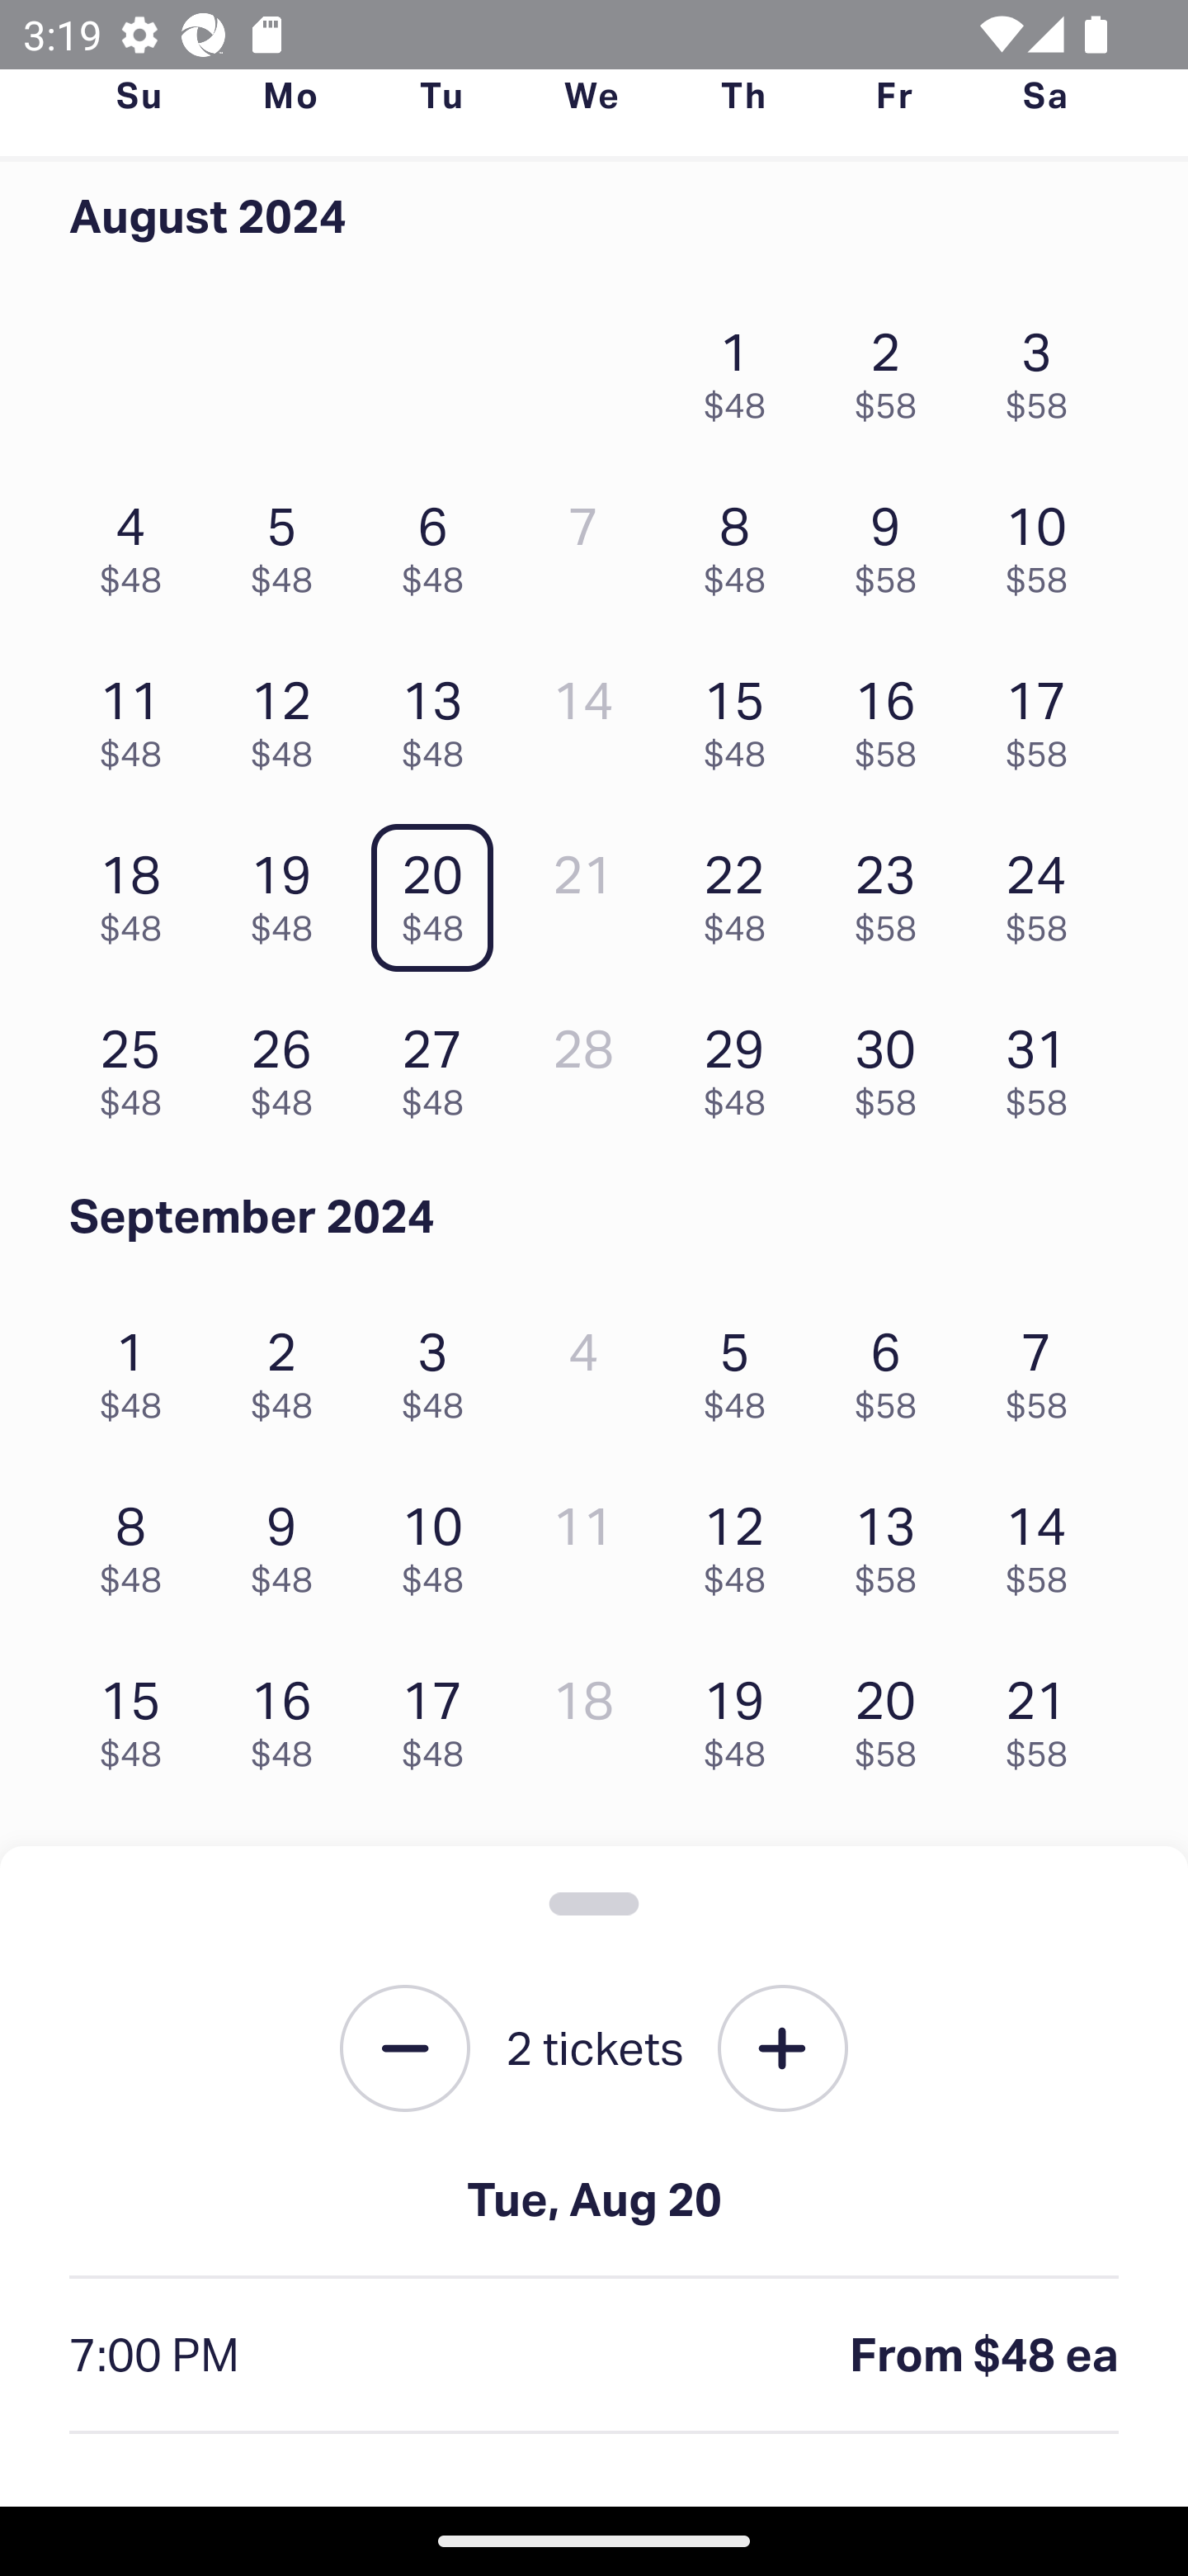  Describe the element at coordinates (893, 716) in the screenshot. I see `16 $58` at that location.